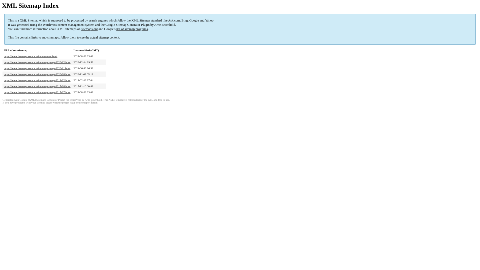 The image size is (480, 270). What do you see at coordinates (37, 80) in the screenshot?
I see `https://www.homesys.com.au/sitemap-pt-page-2018-02.html` at bounding box center [37, 80].